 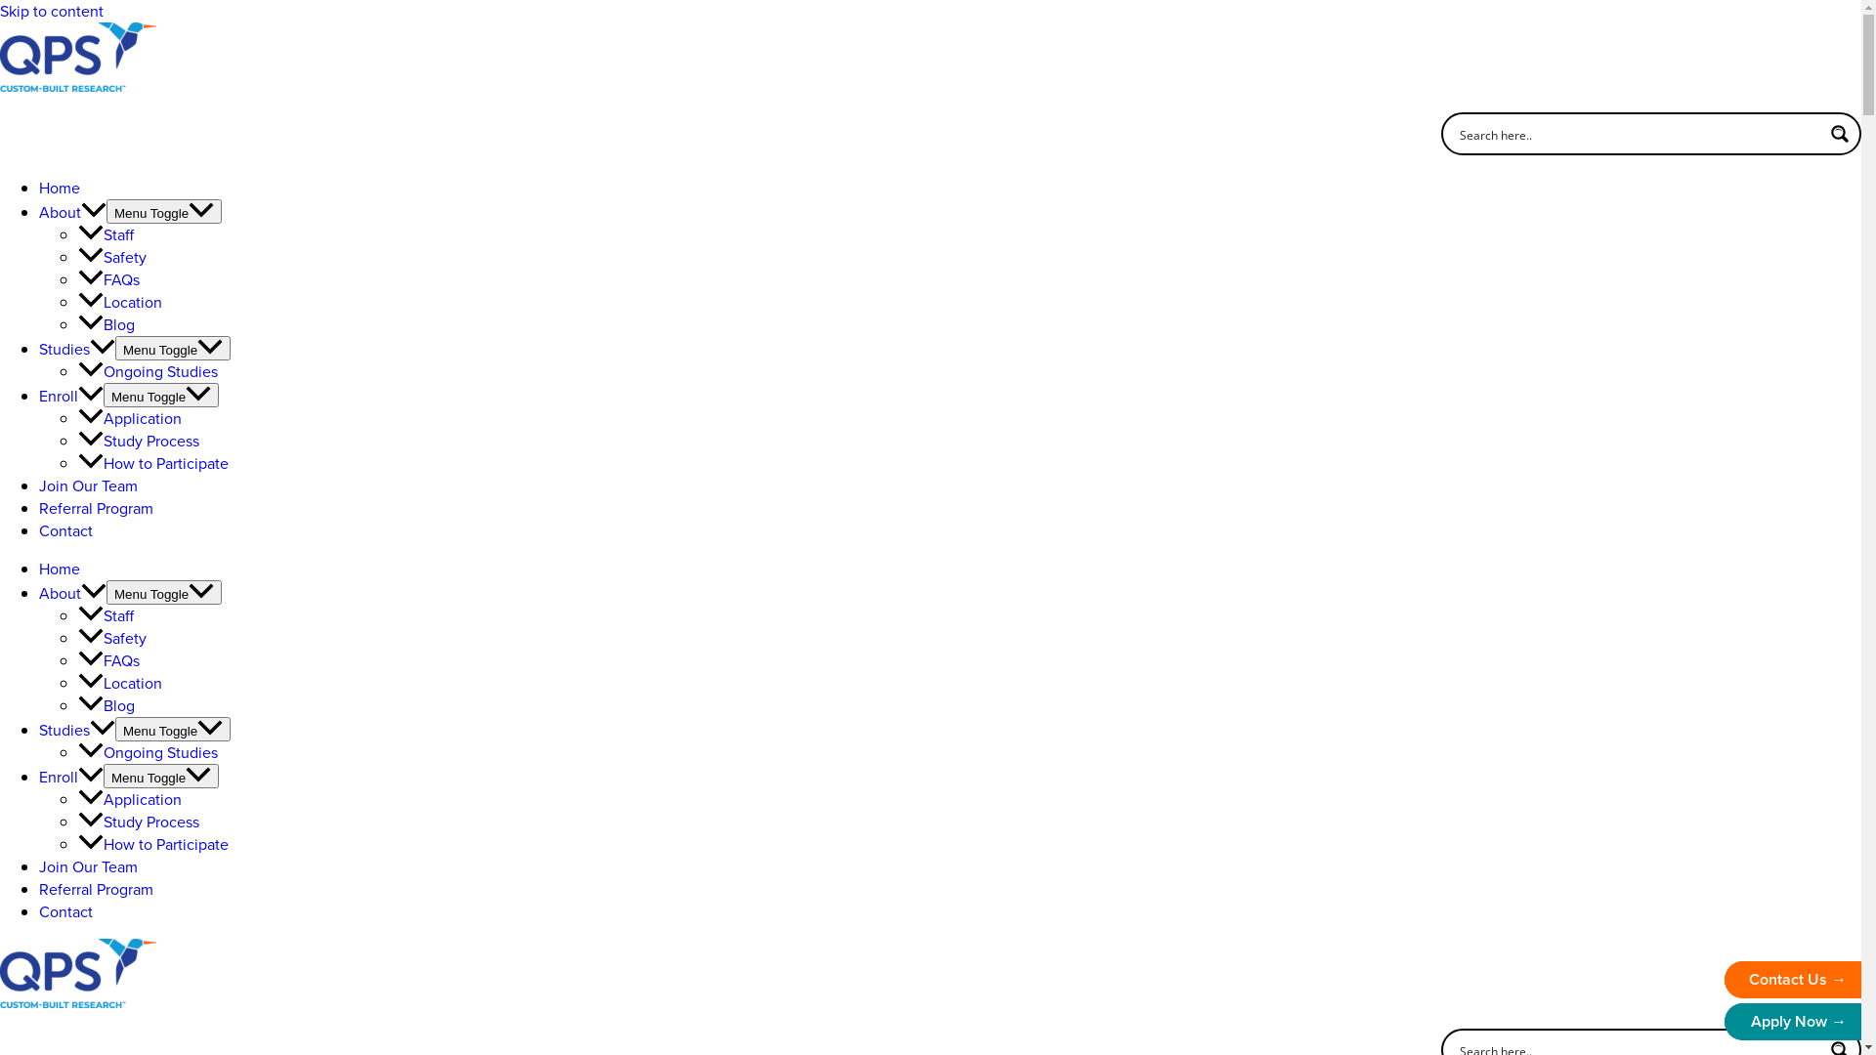 What do you see at coordinates (66, 912) in the screenshot?
I see `Contact` at bounding box center [66, 912].